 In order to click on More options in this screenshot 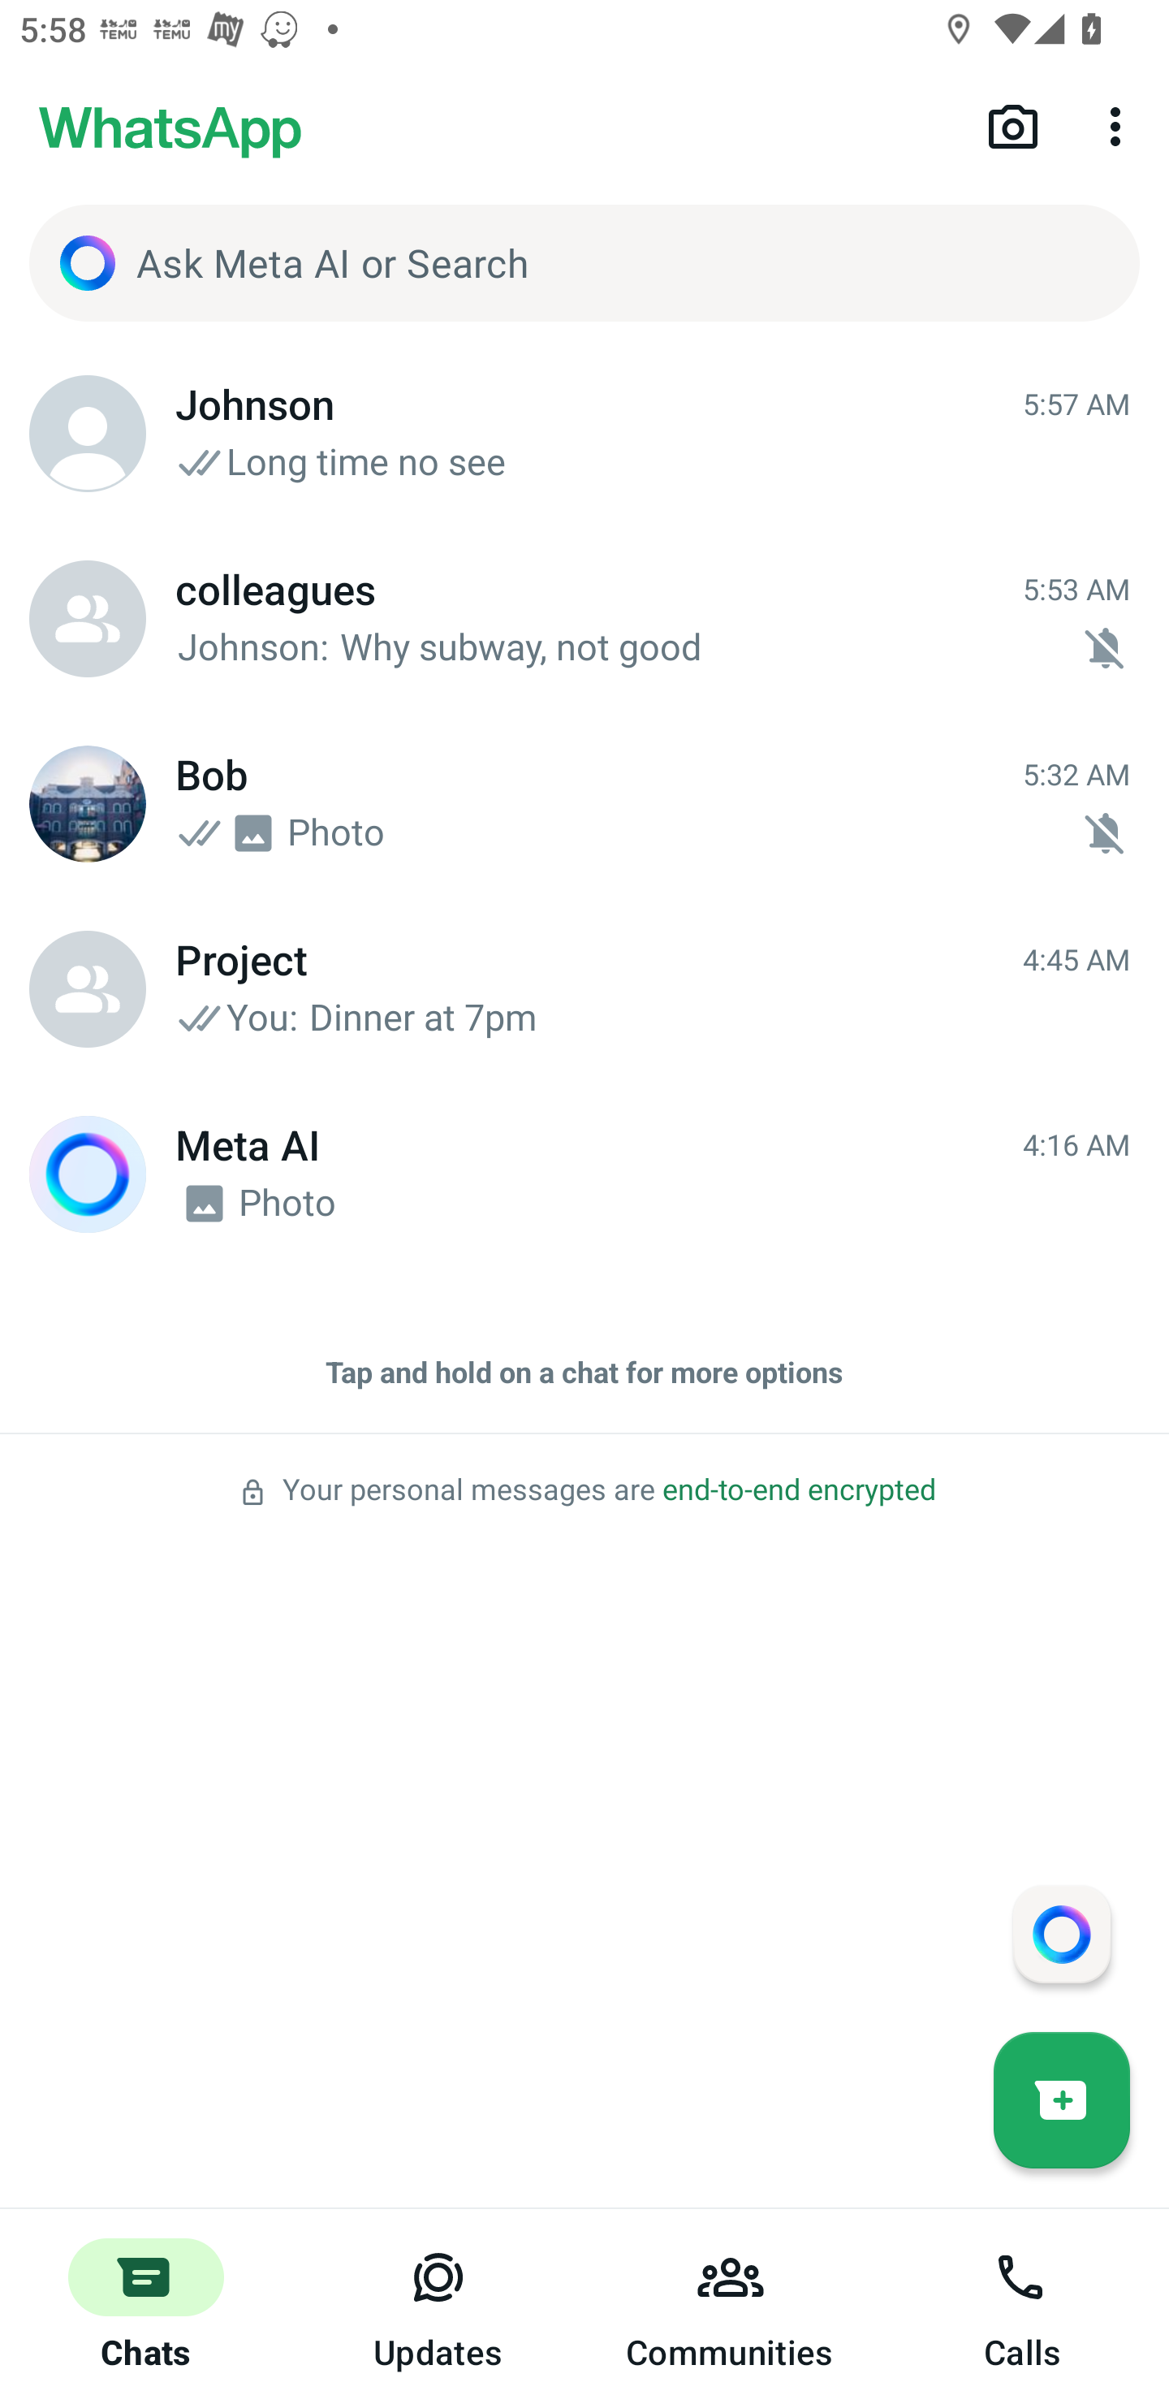, I will do `click(1120, 125)`.